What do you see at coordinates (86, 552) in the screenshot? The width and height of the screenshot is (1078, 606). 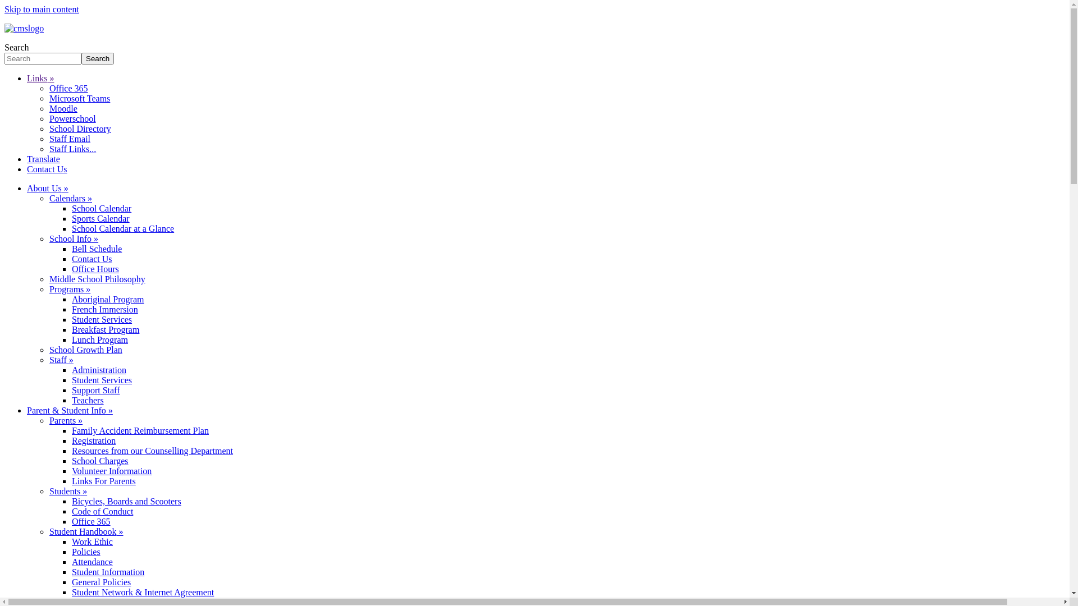 I see `Policies` at bounding box center [86, 552].